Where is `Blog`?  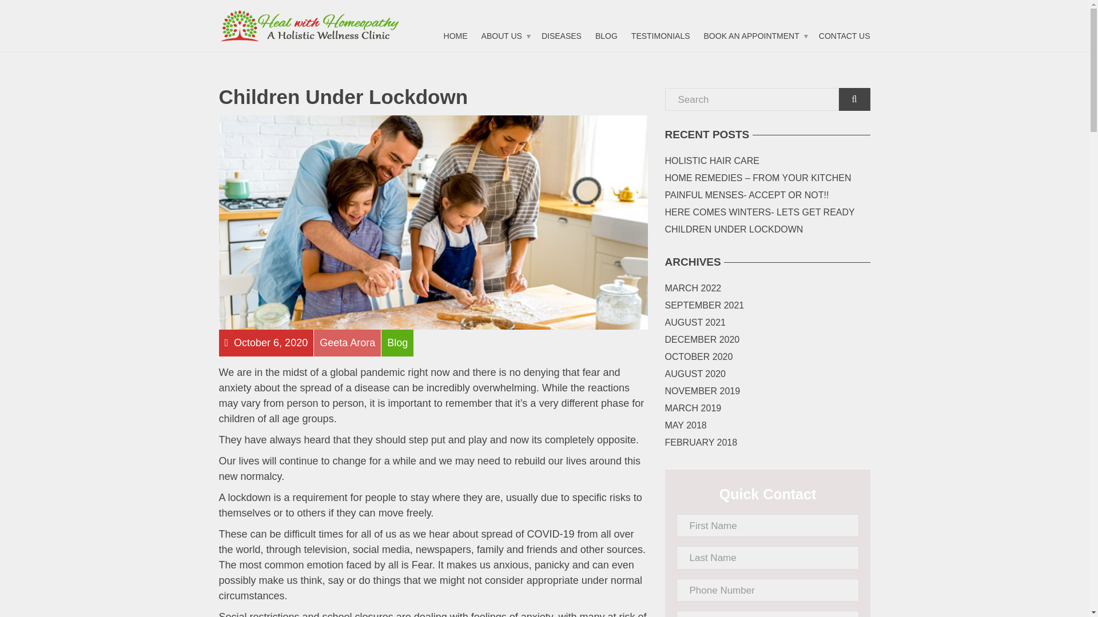
Blog is located at coordinates (606, 35).